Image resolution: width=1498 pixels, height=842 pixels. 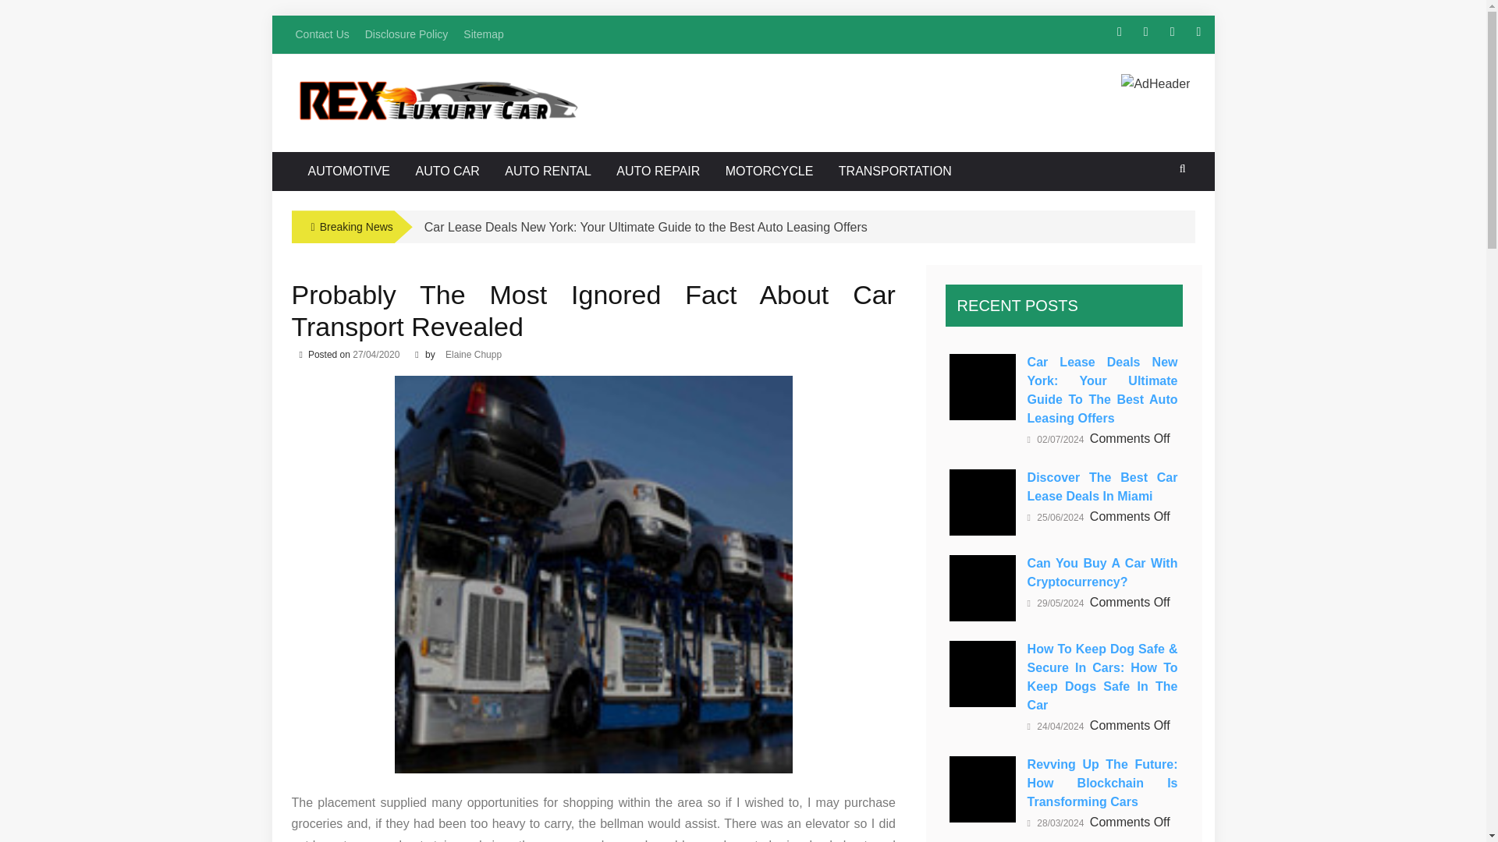 What do you see at coordinates (473, 355) in the screenshot?
I see `Elaine Chupp` at bounding box center [473, 355].